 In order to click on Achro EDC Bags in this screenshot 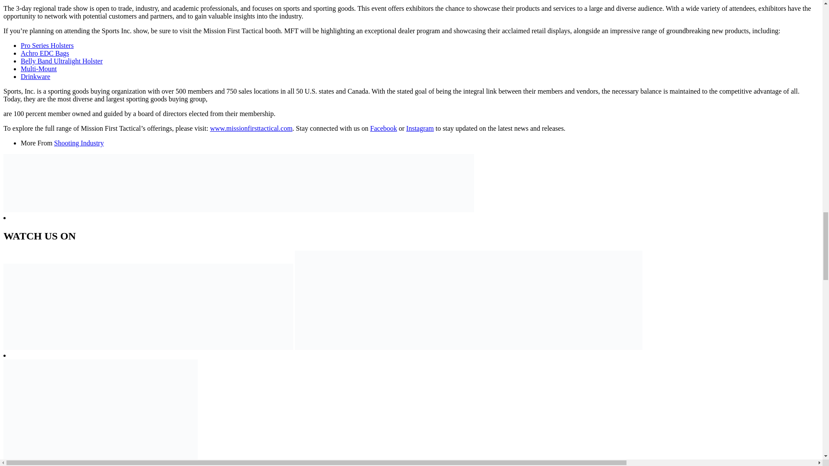, I will do `click(45, 53)`.